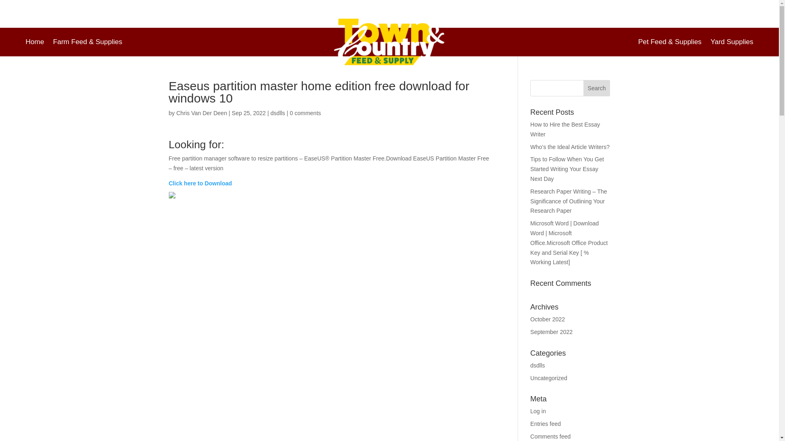 The width and height of the screenshot is (785, 441). Describe the element at coordinates (78, 7) in the screenshot. I see `Visit us on Facebook` at that location.